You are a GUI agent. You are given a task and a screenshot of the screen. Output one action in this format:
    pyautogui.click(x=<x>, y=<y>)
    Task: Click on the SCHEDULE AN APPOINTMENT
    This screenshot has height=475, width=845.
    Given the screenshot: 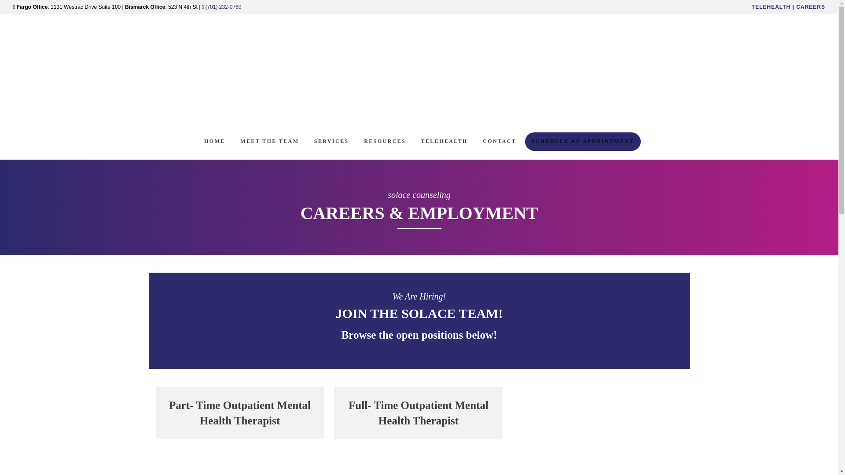 What is the action you would take?
    pyautogui.click(x=583, y=142)
    